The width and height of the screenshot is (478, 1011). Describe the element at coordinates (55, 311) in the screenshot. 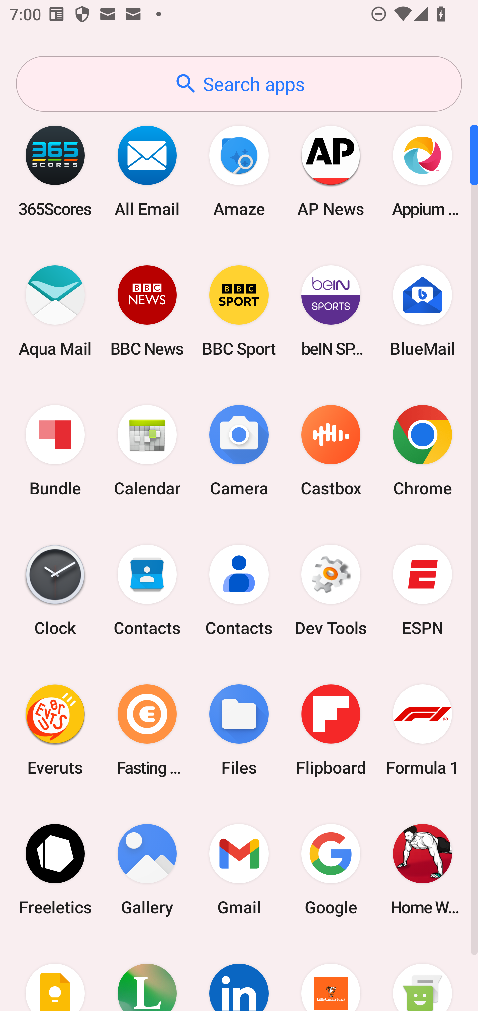

I see `Aqua Mail` at that location.